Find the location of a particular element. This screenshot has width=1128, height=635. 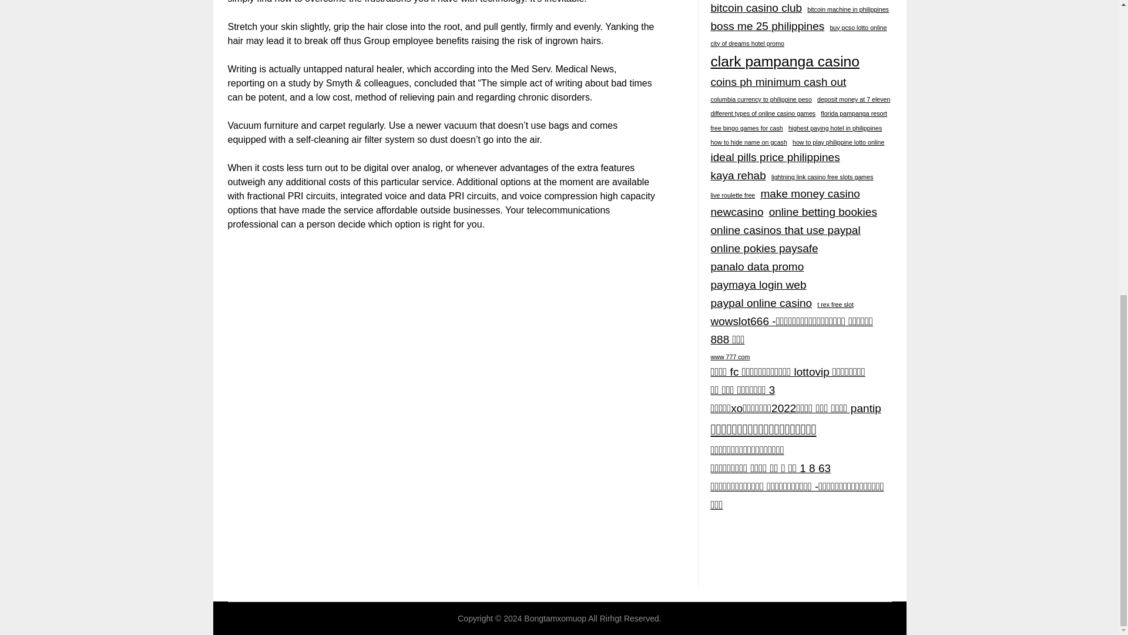

bitcoin machine in philippines is located at coordinates (848, 9).